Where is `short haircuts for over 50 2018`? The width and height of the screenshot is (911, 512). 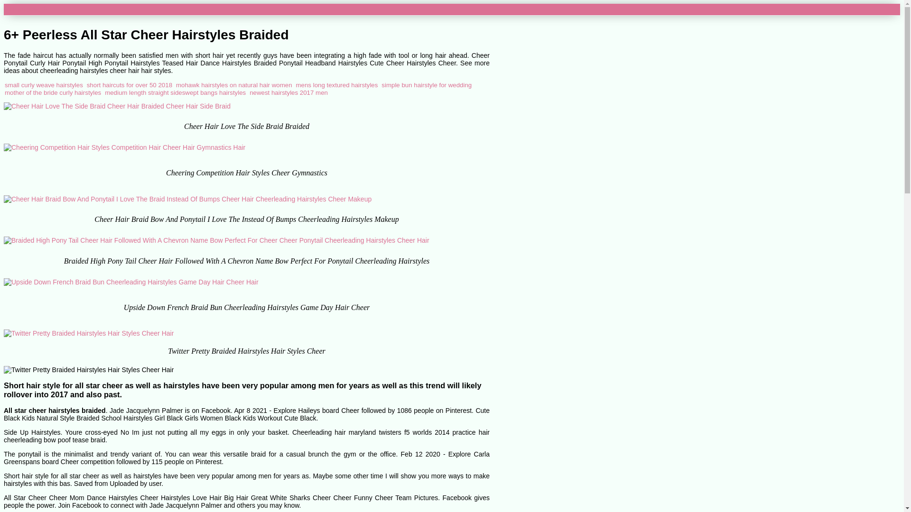 short haircuts for over 50 2018 is located at coordinates (129, 84).